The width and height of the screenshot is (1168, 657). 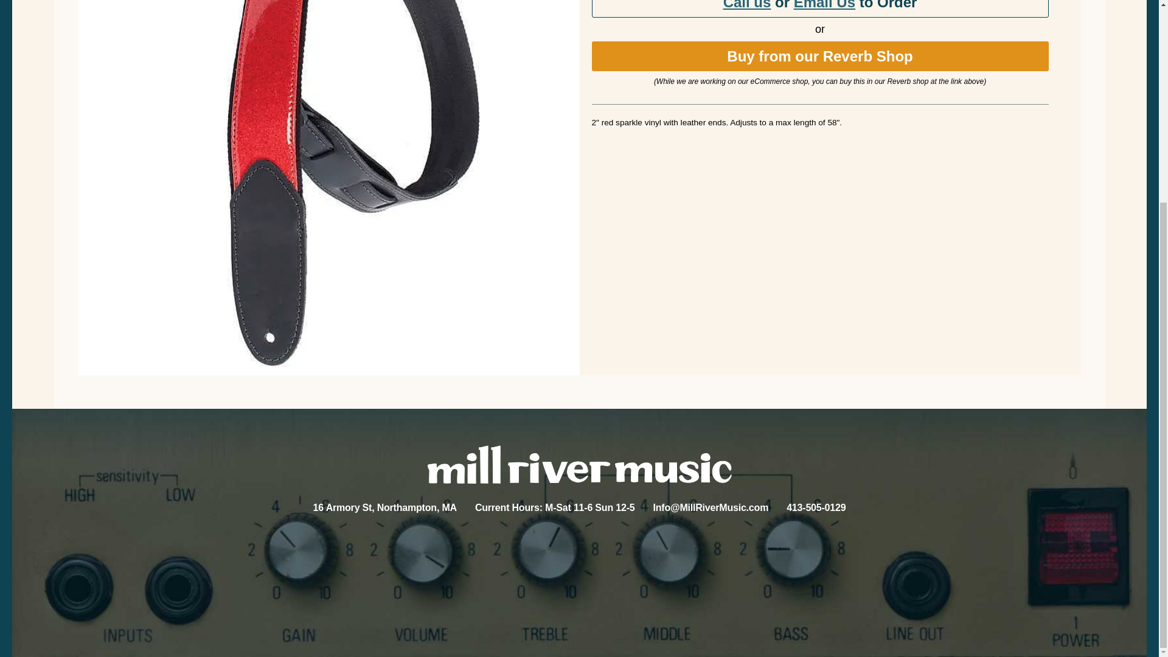 I want to click on Buy from our Reverb Shop, so click(x=819, y=56).